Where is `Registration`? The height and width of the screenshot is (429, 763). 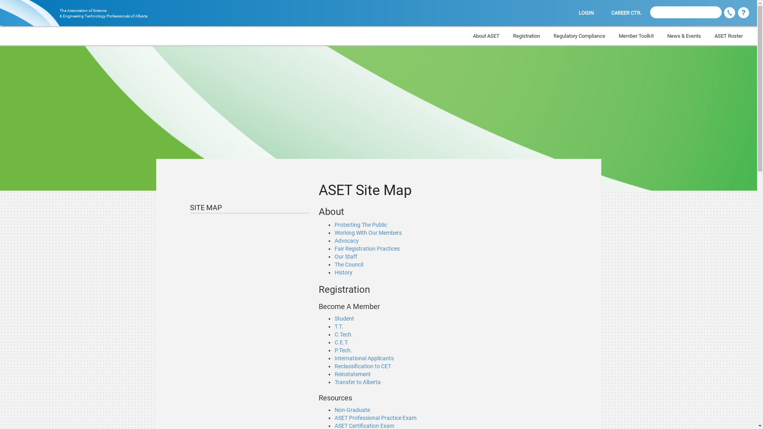
Registration is located at coordinates (527, 36).